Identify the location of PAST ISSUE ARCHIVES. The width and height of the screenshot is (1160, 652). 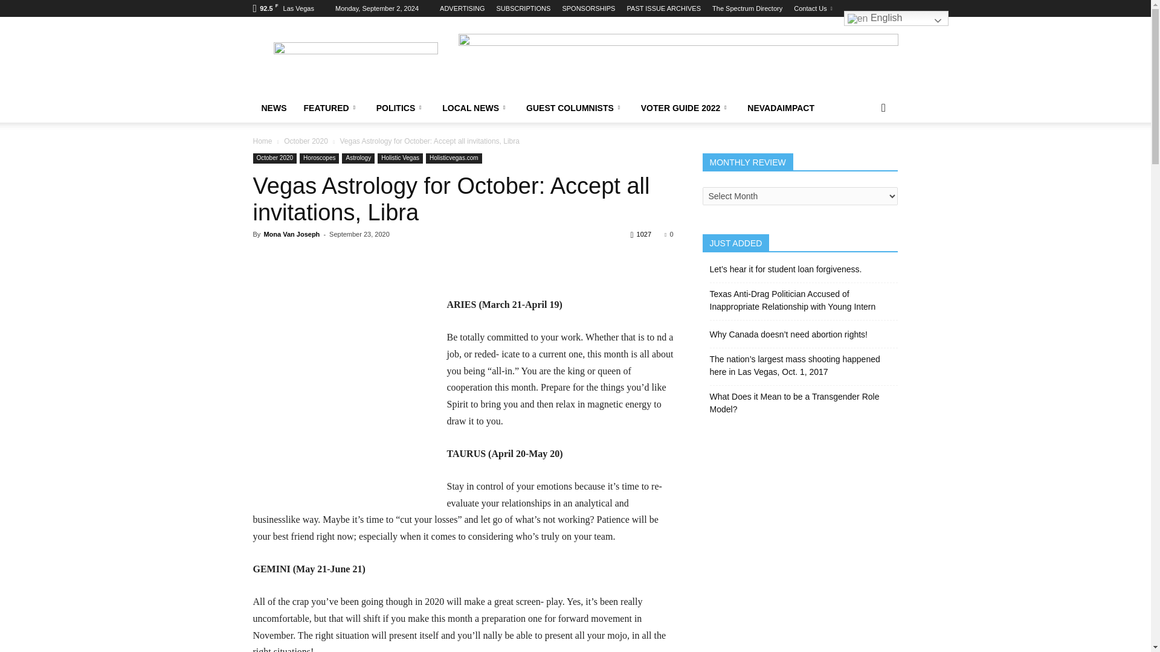
(663, 8).